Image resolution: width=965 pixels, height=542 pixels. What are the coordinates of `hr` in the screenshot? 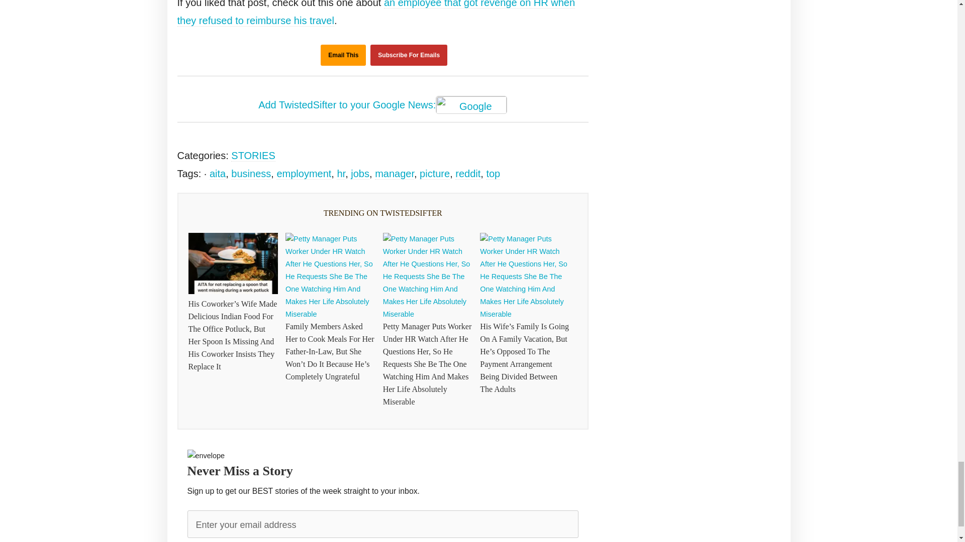 It's located at (341, 174).